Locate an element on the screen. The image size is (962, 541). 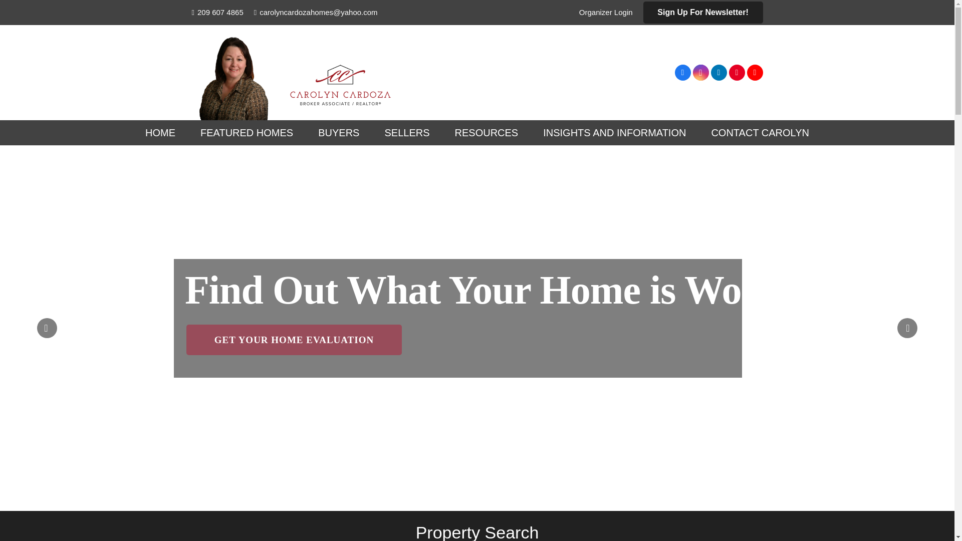
209 607 4865 is located at coordinates (217, 12).